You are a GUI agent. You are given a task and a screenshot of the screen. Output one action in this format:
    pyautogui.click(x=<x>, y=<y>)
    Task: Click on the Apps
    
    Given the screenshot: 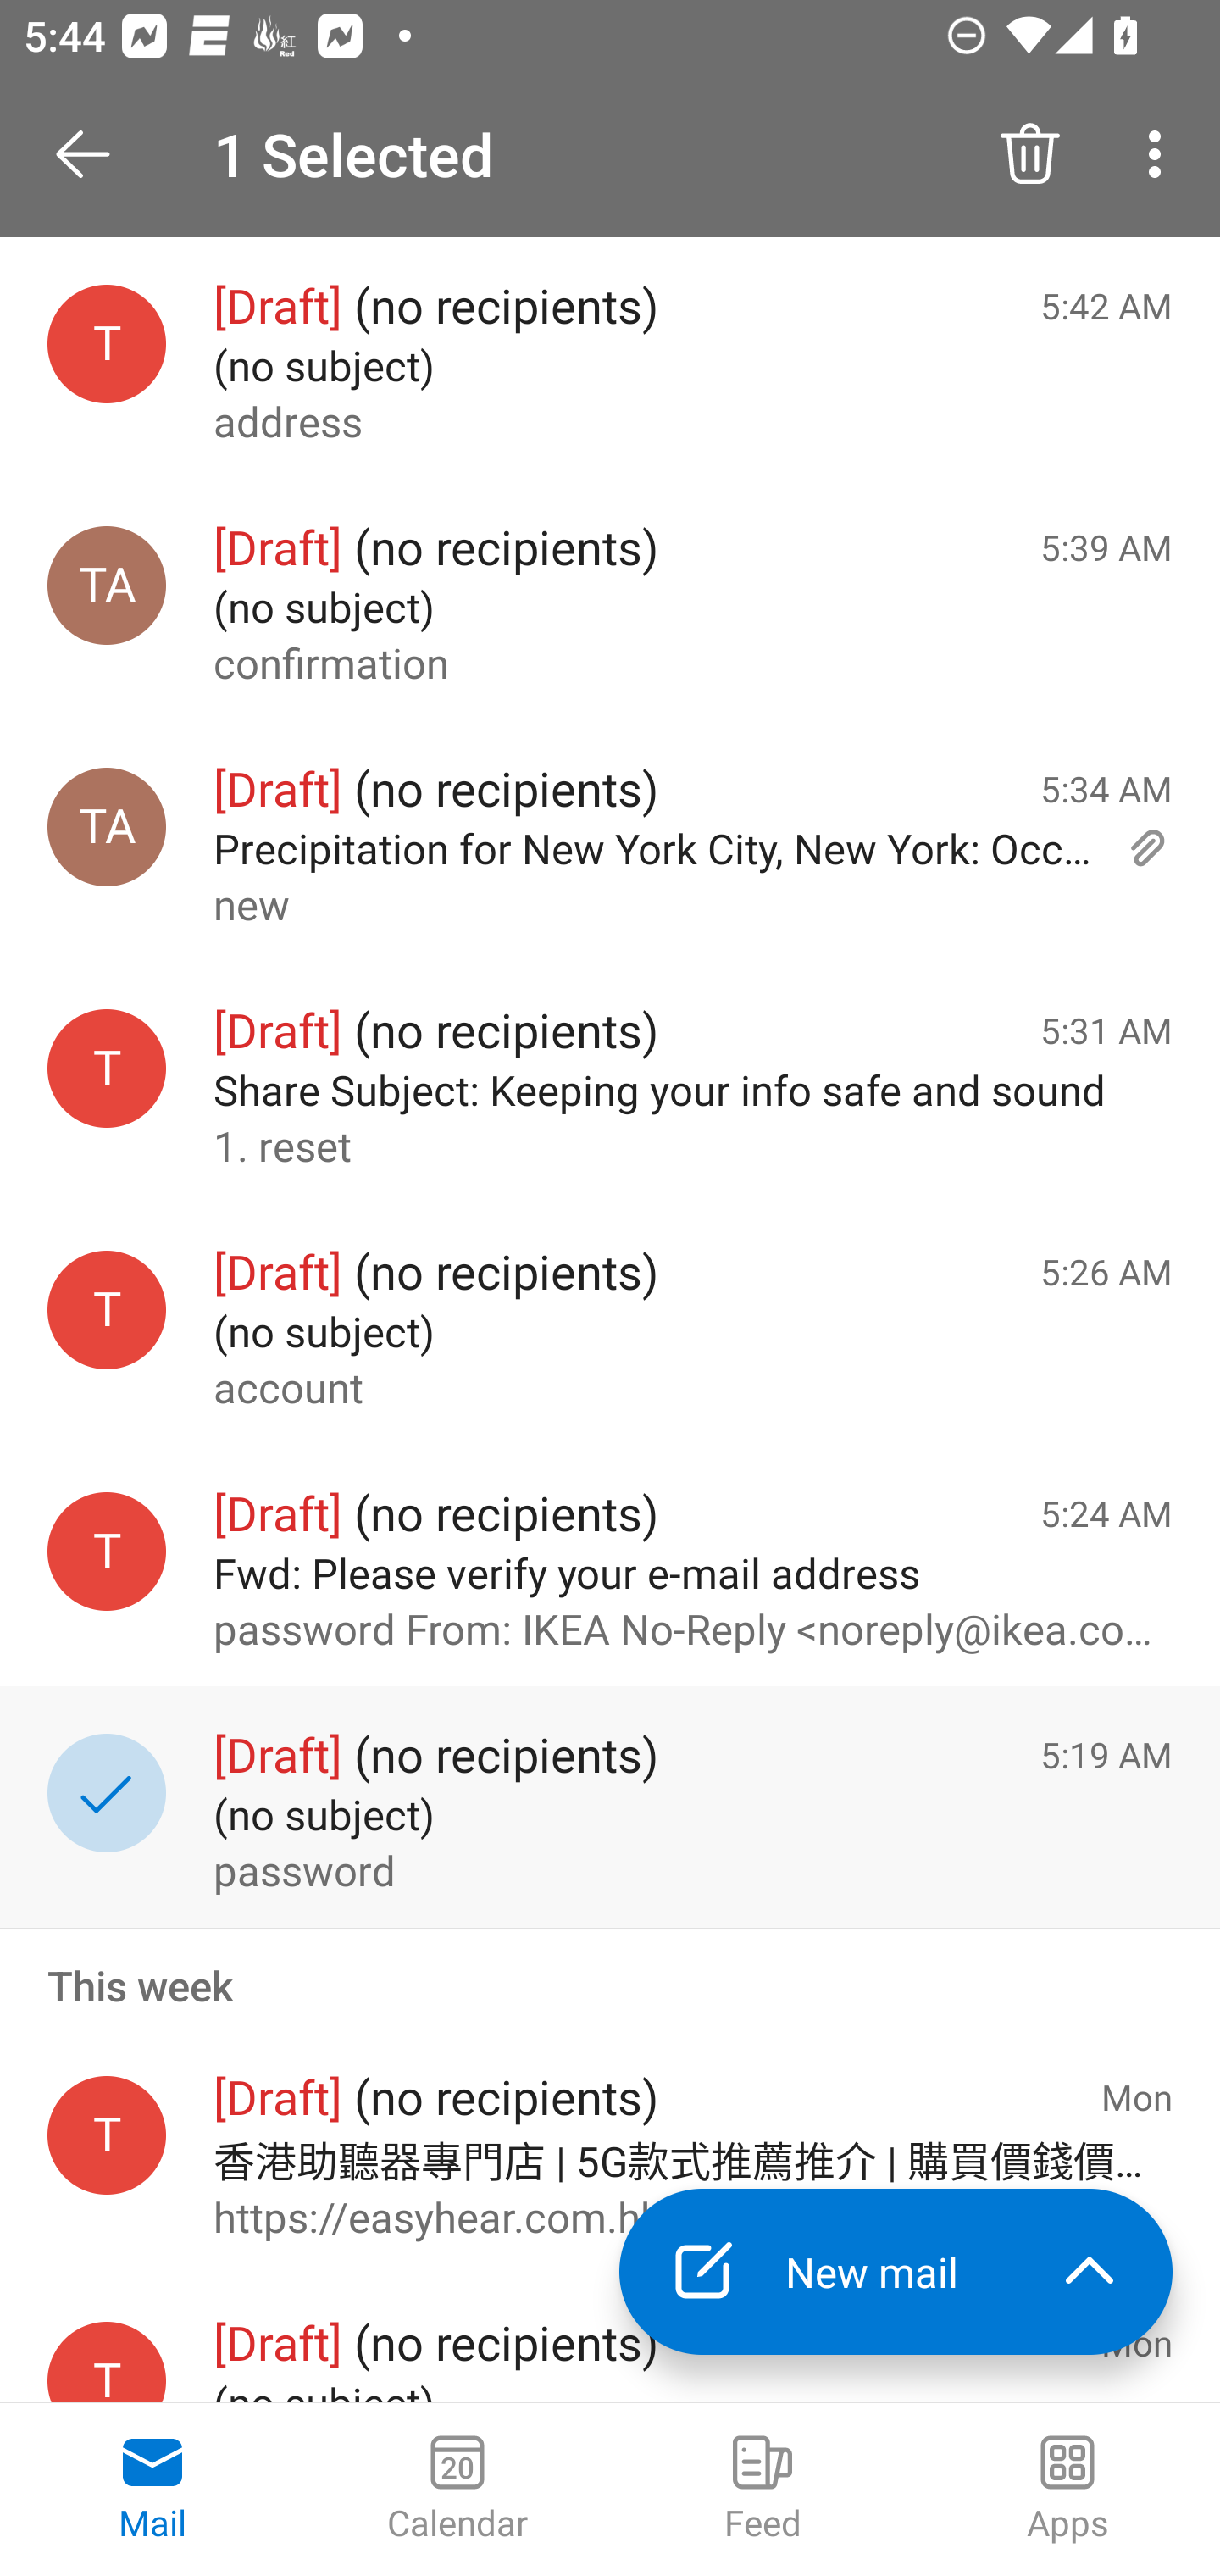 What is the action you would take?
    pyautogui.click(x=1067, y=2490)
    